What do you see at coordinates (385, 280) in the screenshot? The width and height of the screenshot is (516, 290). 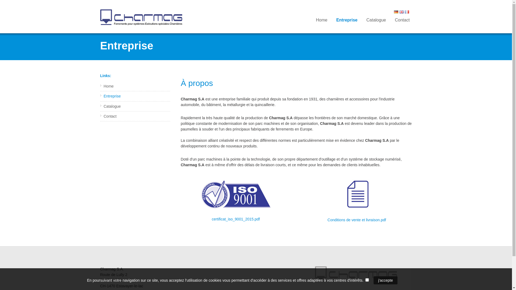 I see `j'accepte` at bounding box center [385, 280].